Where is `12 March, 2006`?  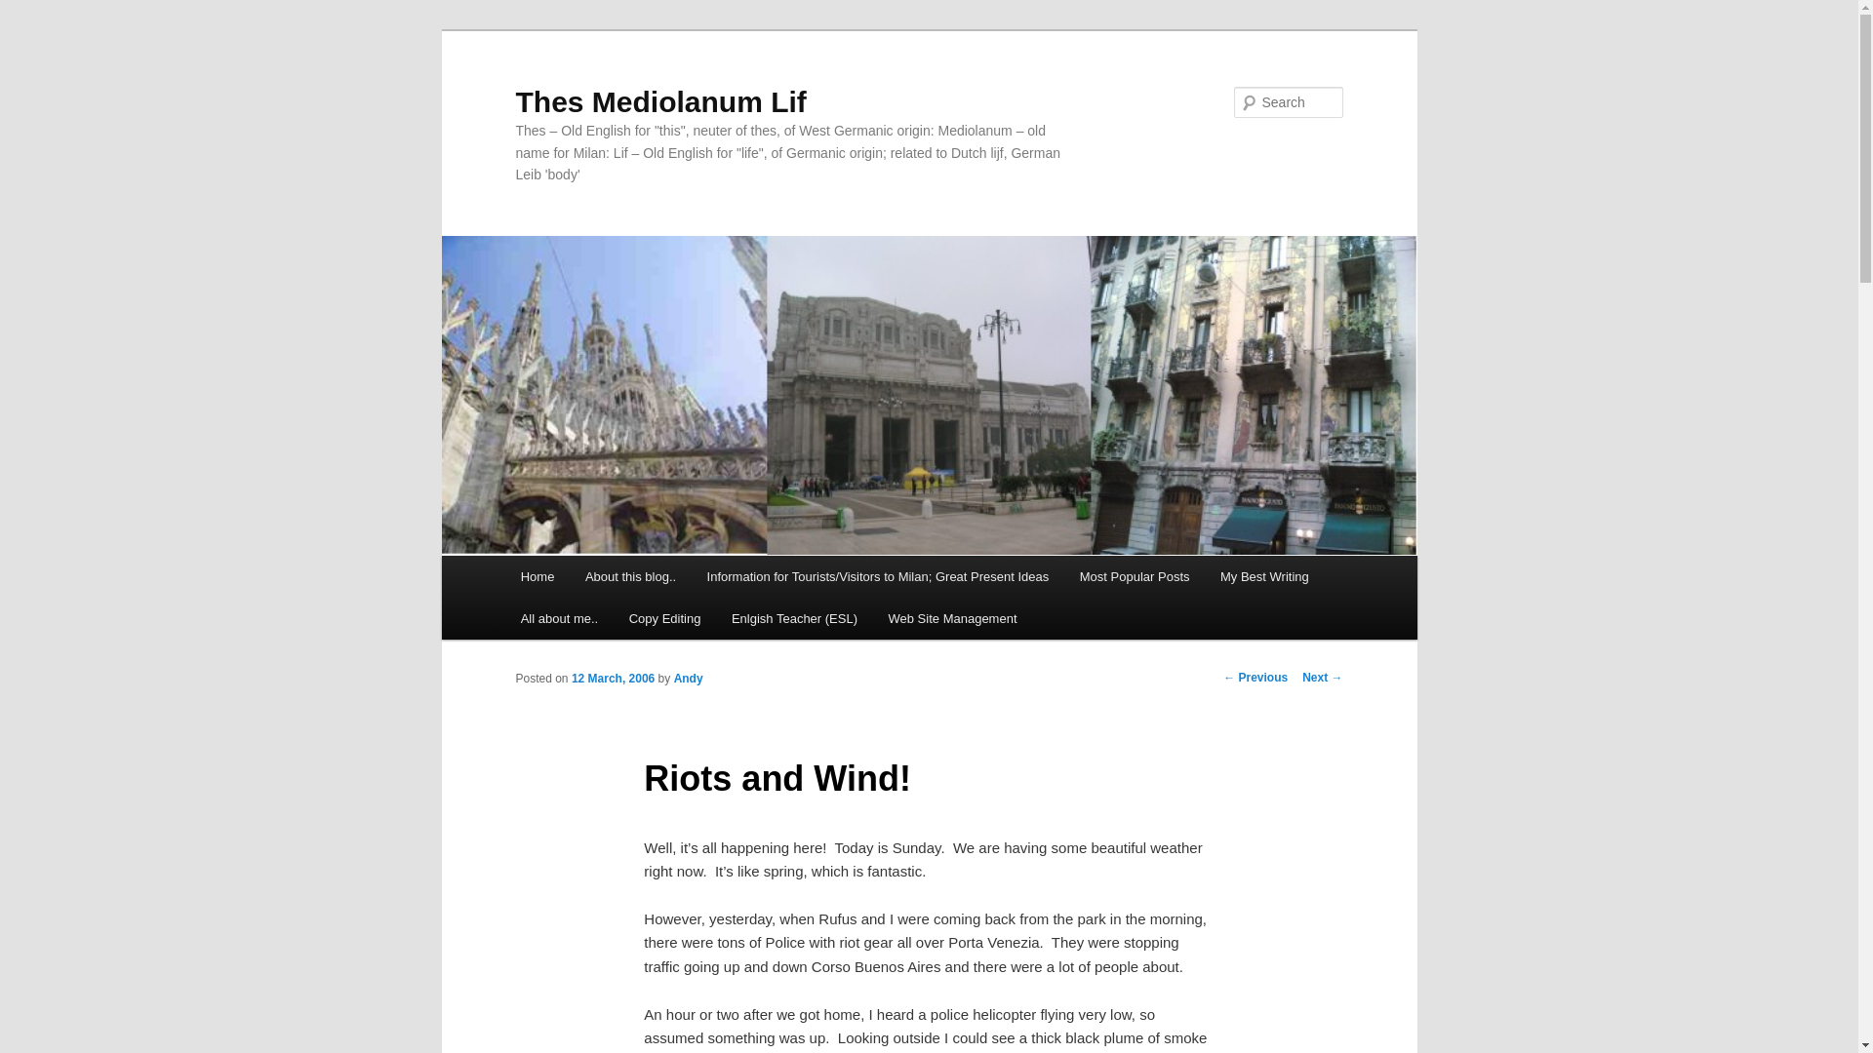 12 March, 2006 is located at coordinates (613, 679).